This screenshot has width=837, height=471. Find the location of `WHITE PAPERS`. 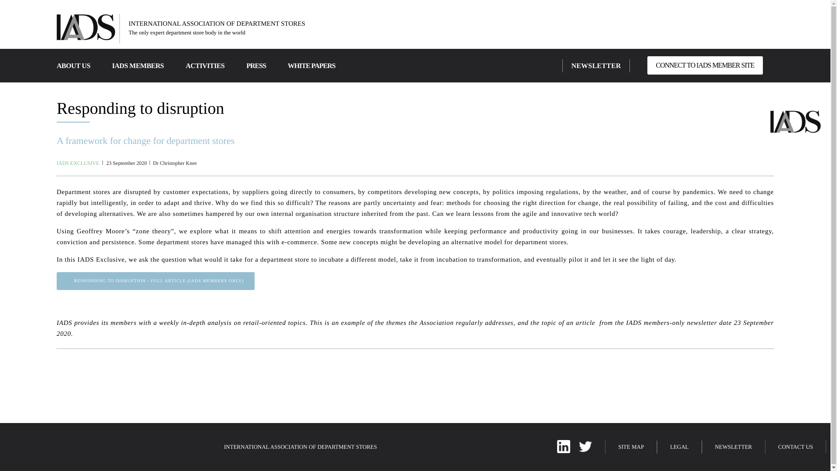

WHITE PAPERS is located at coordinates (311, 65).